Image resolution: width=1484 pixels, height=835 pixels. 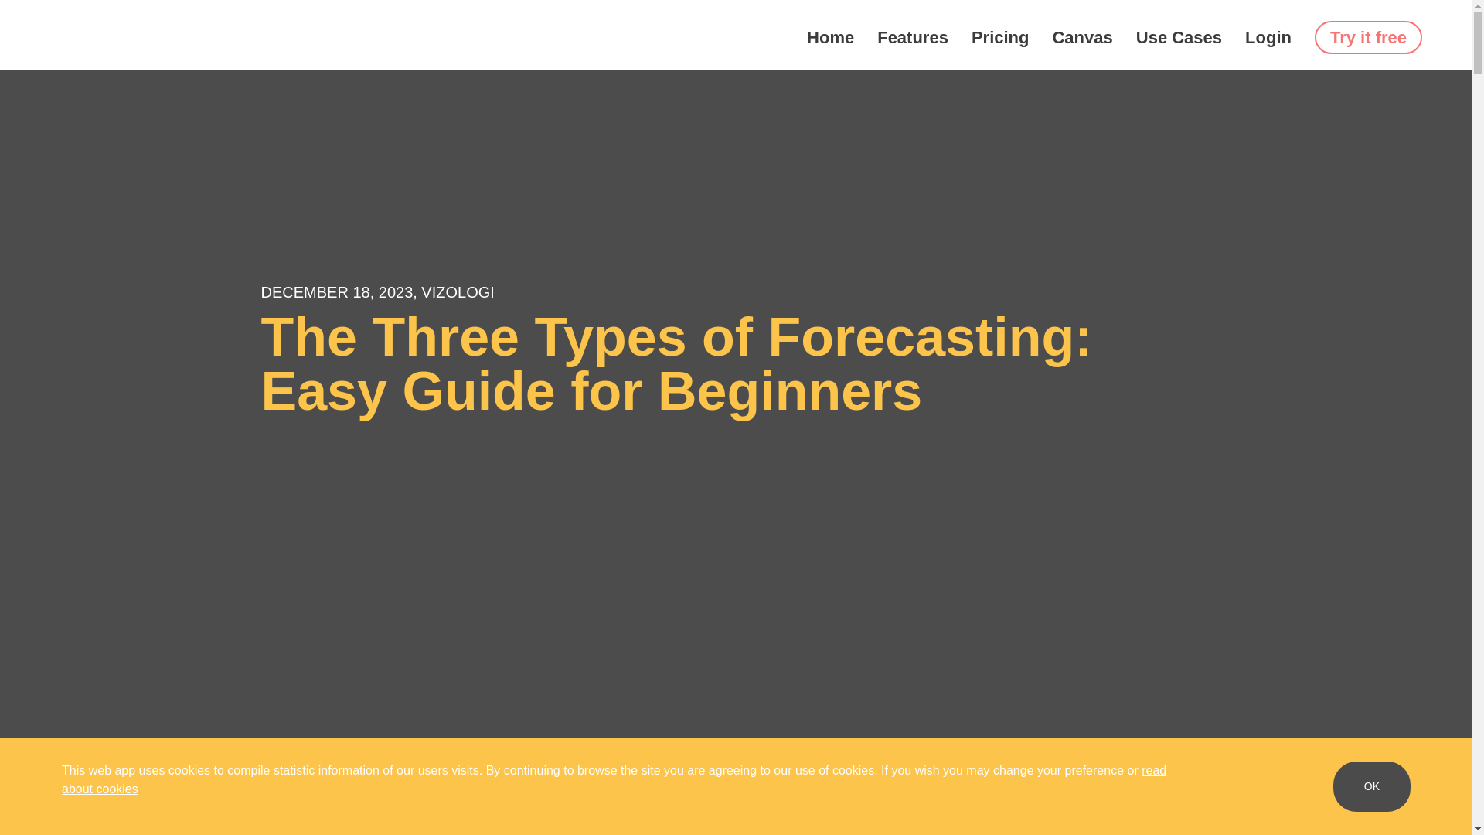 What do you see at coordinates (1268, 37) in the screenshot?
I see `Login` at bounding box center [1268, 37].